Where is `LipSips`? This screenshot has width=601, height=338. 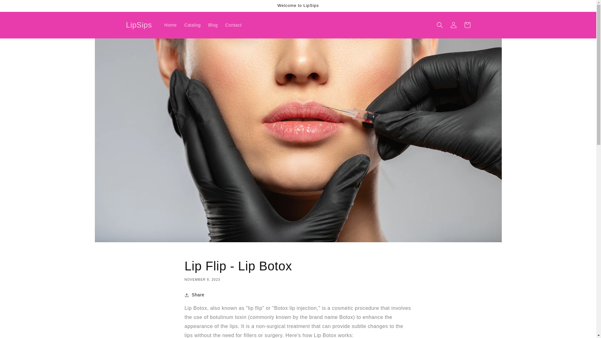
LipSips is located at coordinates (139, 25).